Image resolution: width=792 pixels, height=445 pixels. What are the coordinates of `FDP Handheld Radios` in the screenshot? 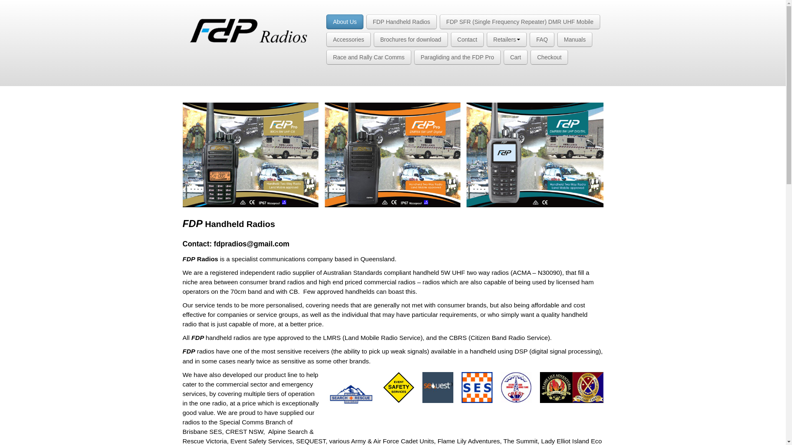 It's located at (402, 22).